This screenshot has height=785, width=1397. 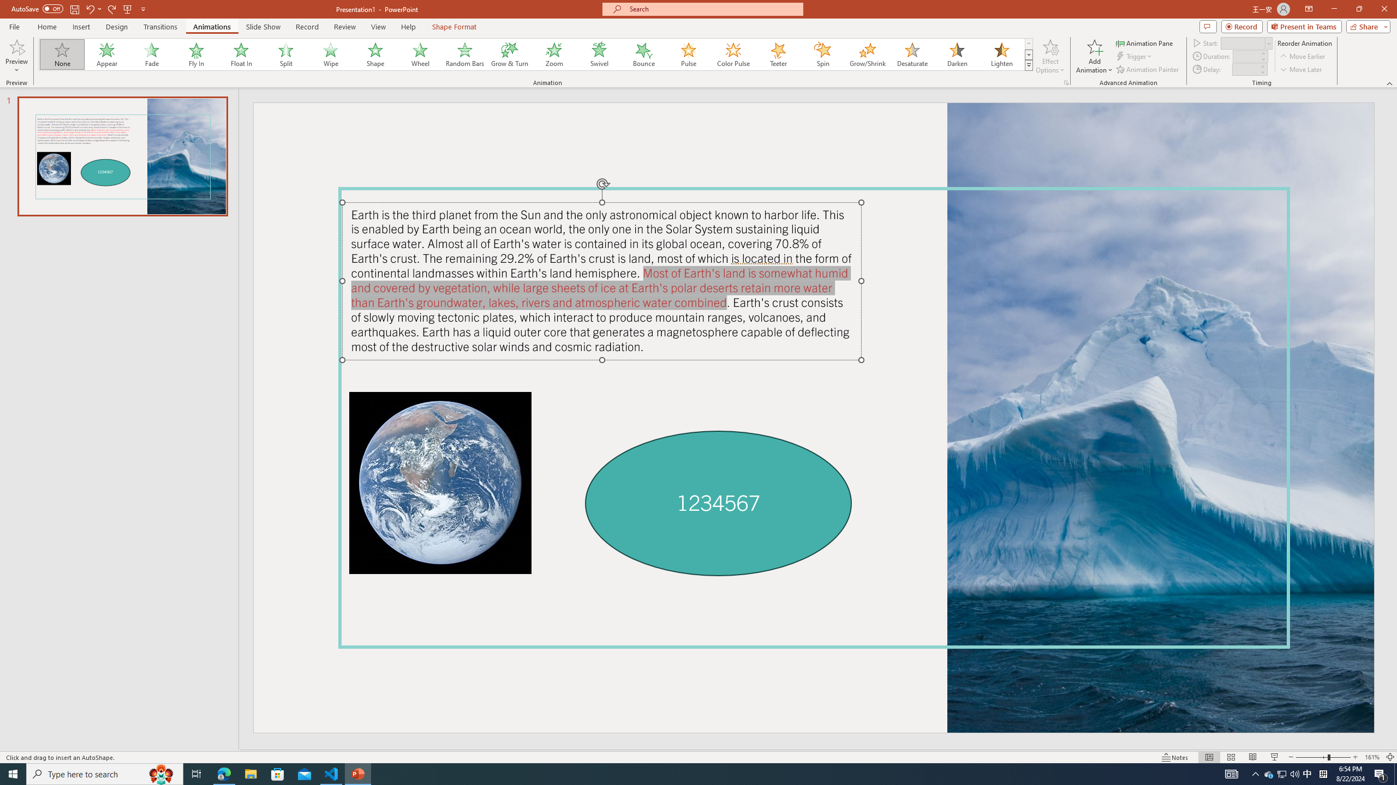 What do you see at coordinates (1302, 57) in the screenshot?
I see `Move Earlier` at bounding box center [1302, 57].